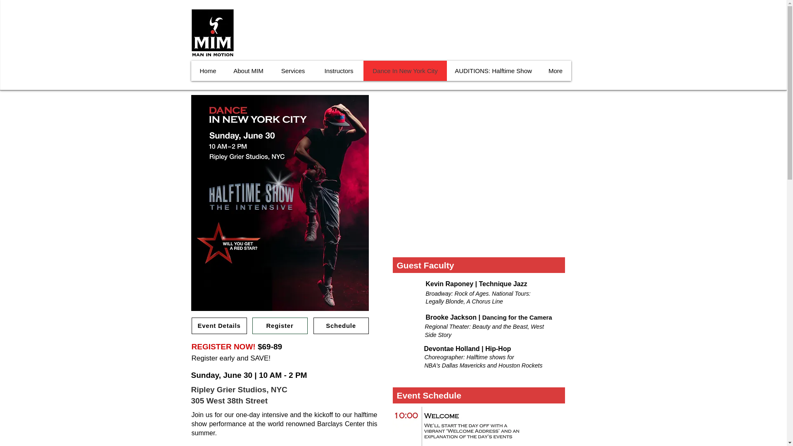 This screenshot has height=446, width=793. What do you see at coordinates (248, 70) in the screenshot?
I see `About MIM` at bounding box center [248, 70].